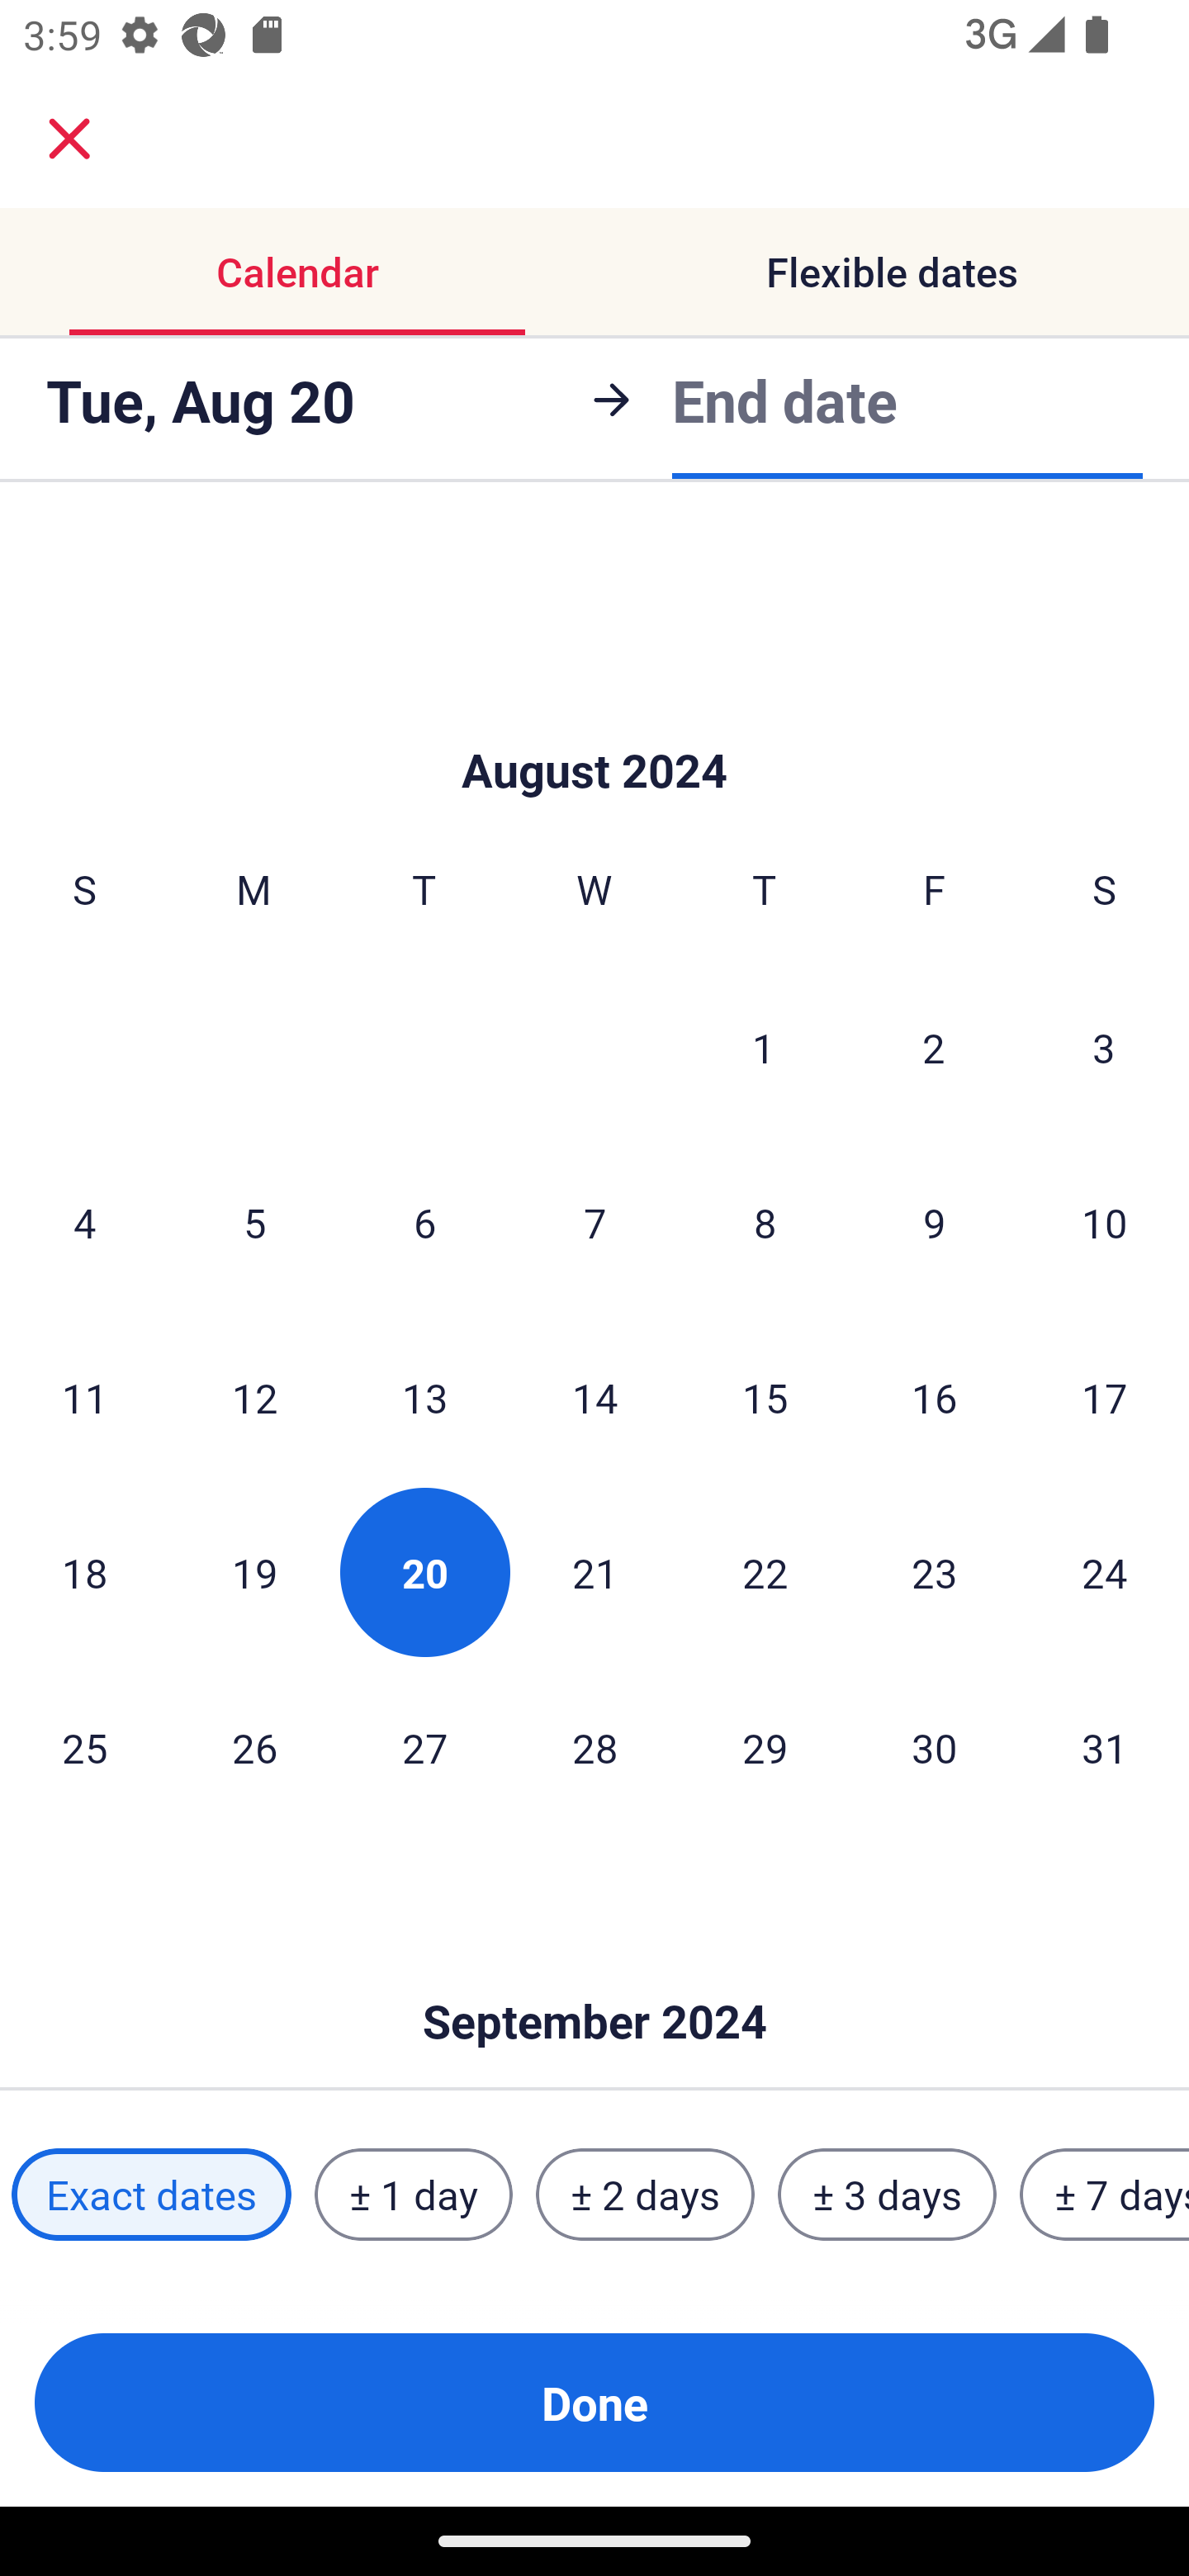 Image resolution: width=1189 pixels, height=2576 pixels. What do you see at coordinates (784, 400) in the screenshot?
I see `End date` at bounding box center [784, 400].